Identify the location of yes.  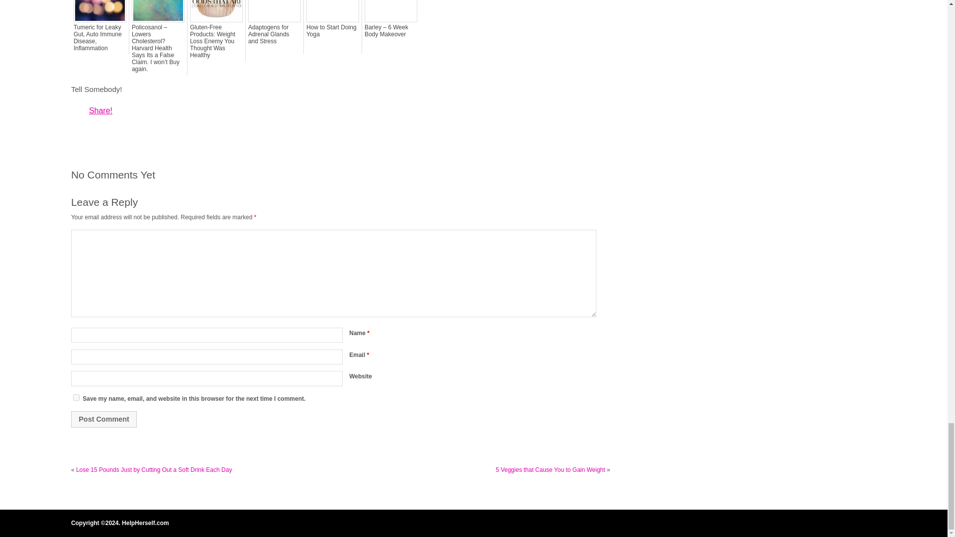
(76, 397).